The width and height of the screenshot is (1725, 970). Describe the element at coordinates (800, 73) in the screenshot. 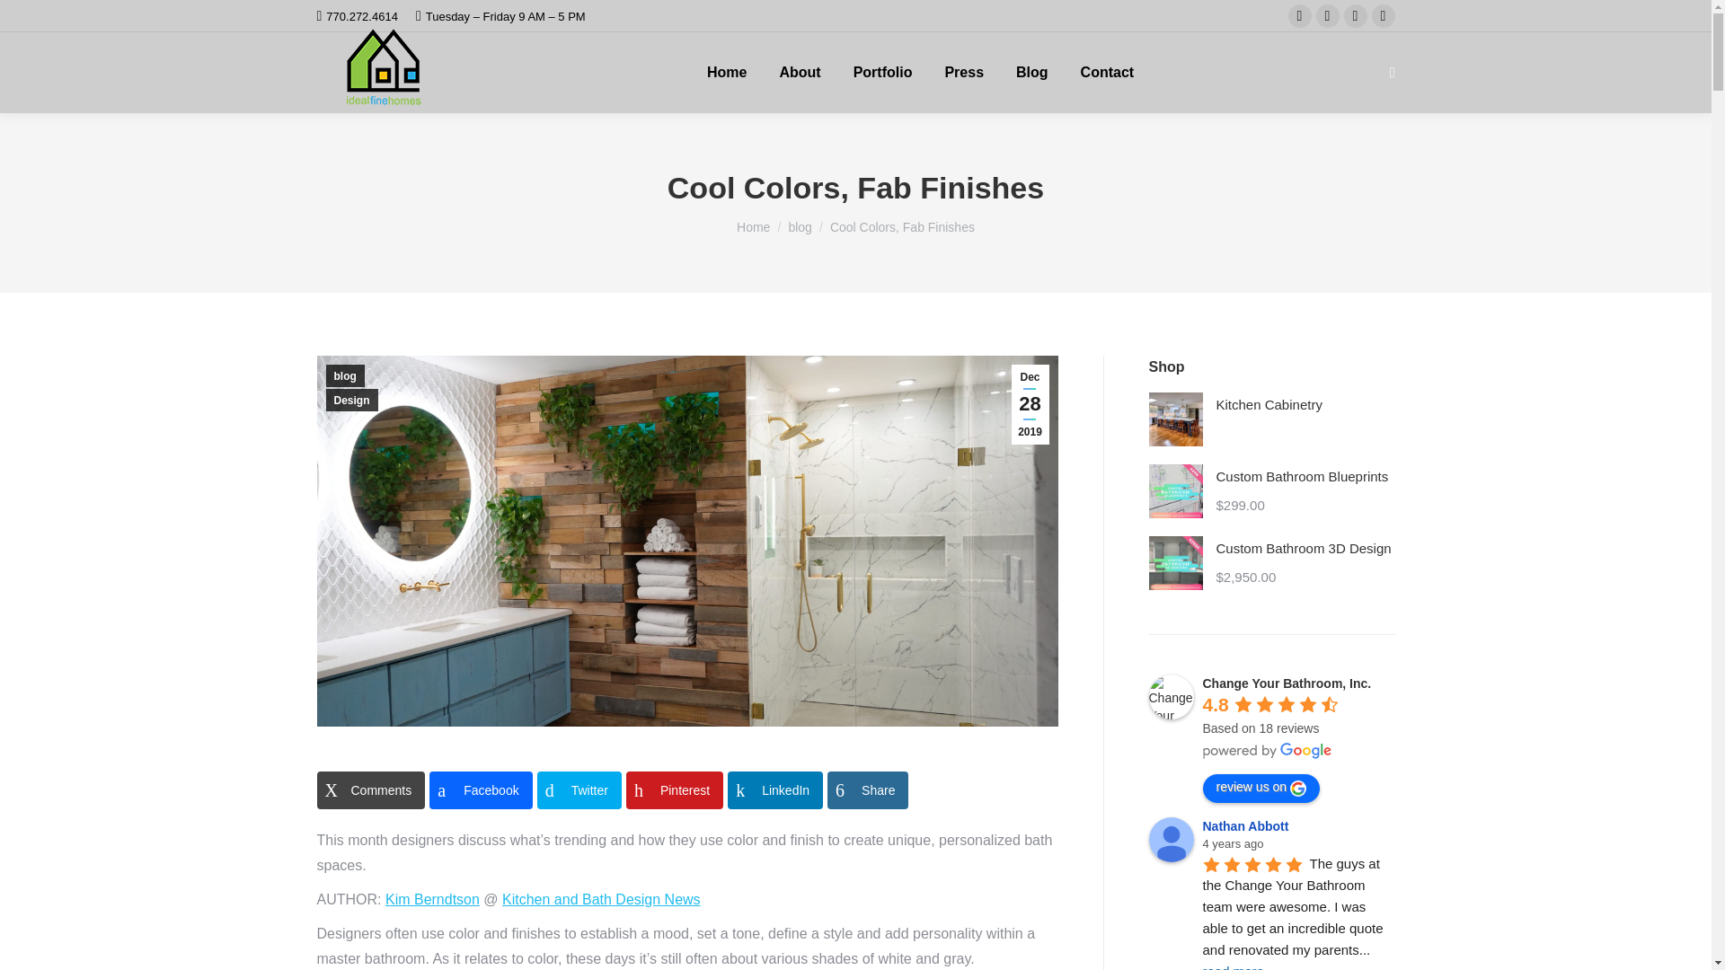

I see `About` at that location.